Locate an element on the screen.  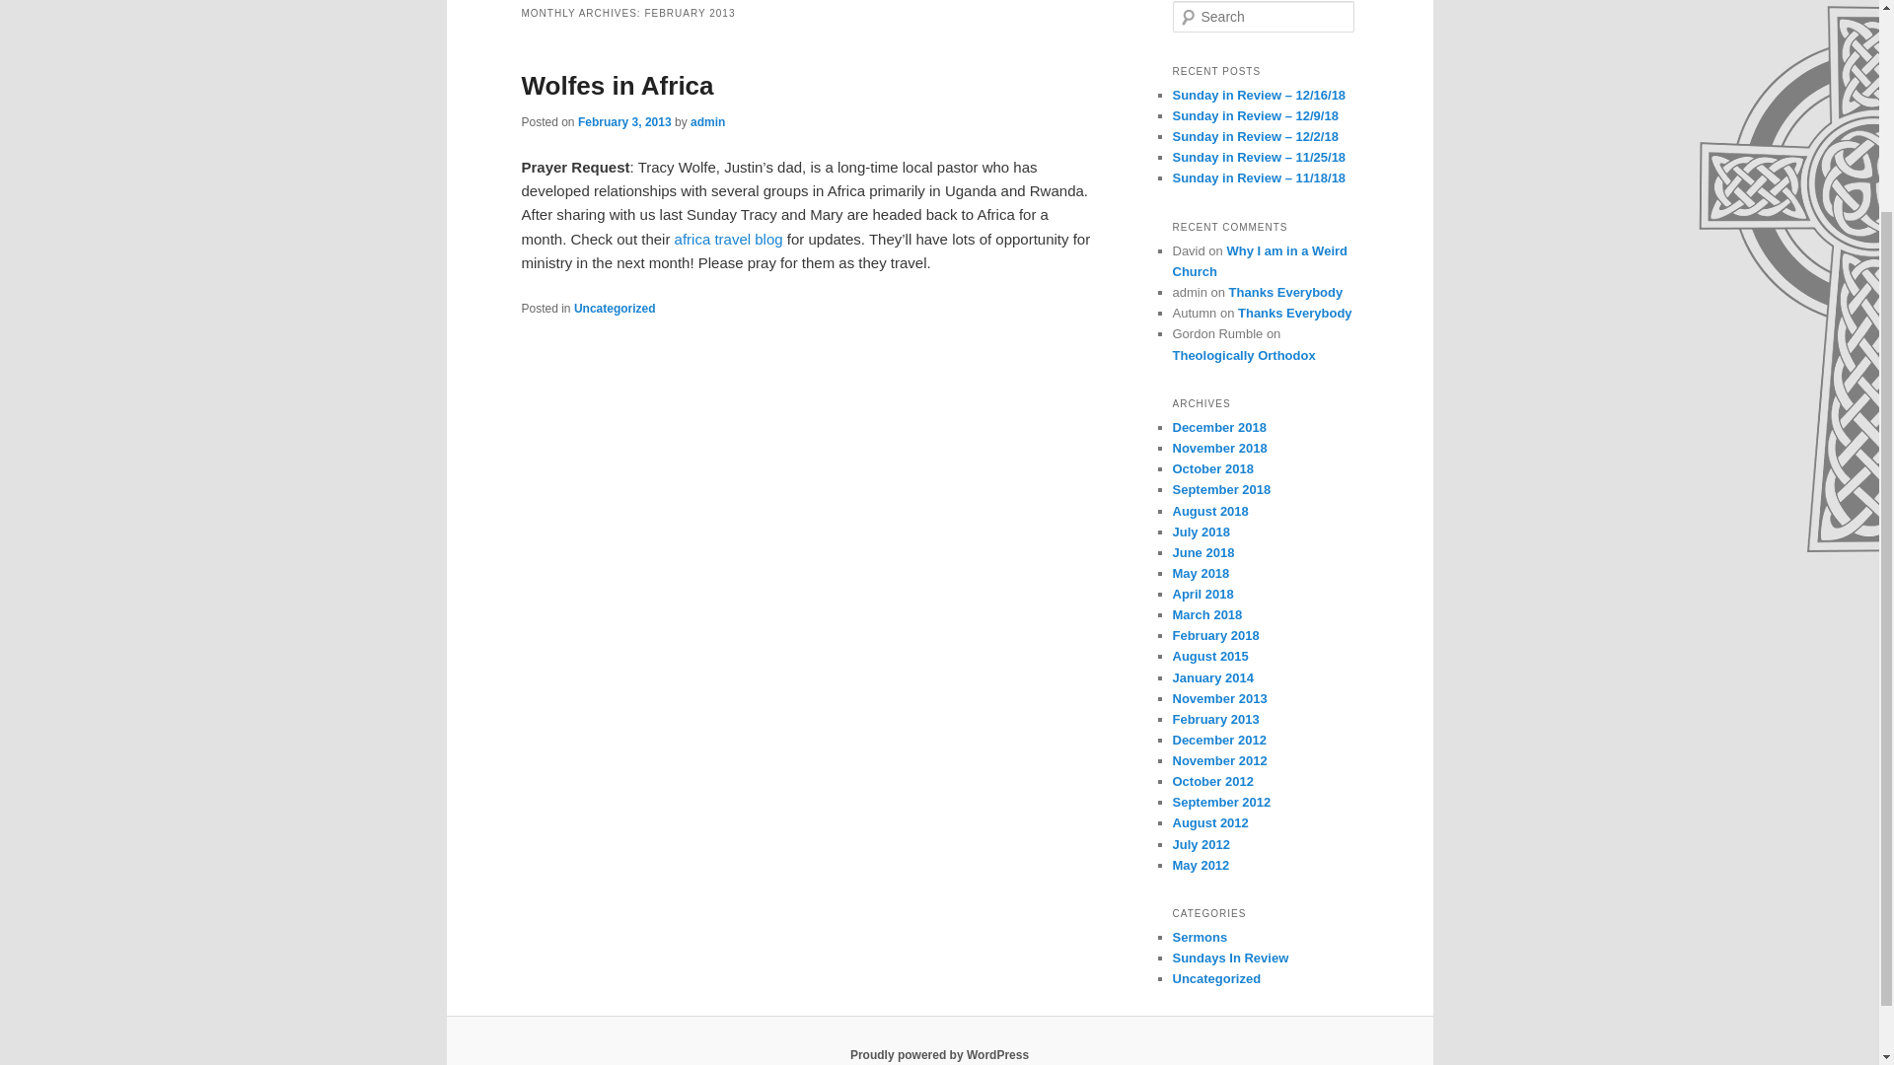
June 2018 is located at coordinates (1203, 552).